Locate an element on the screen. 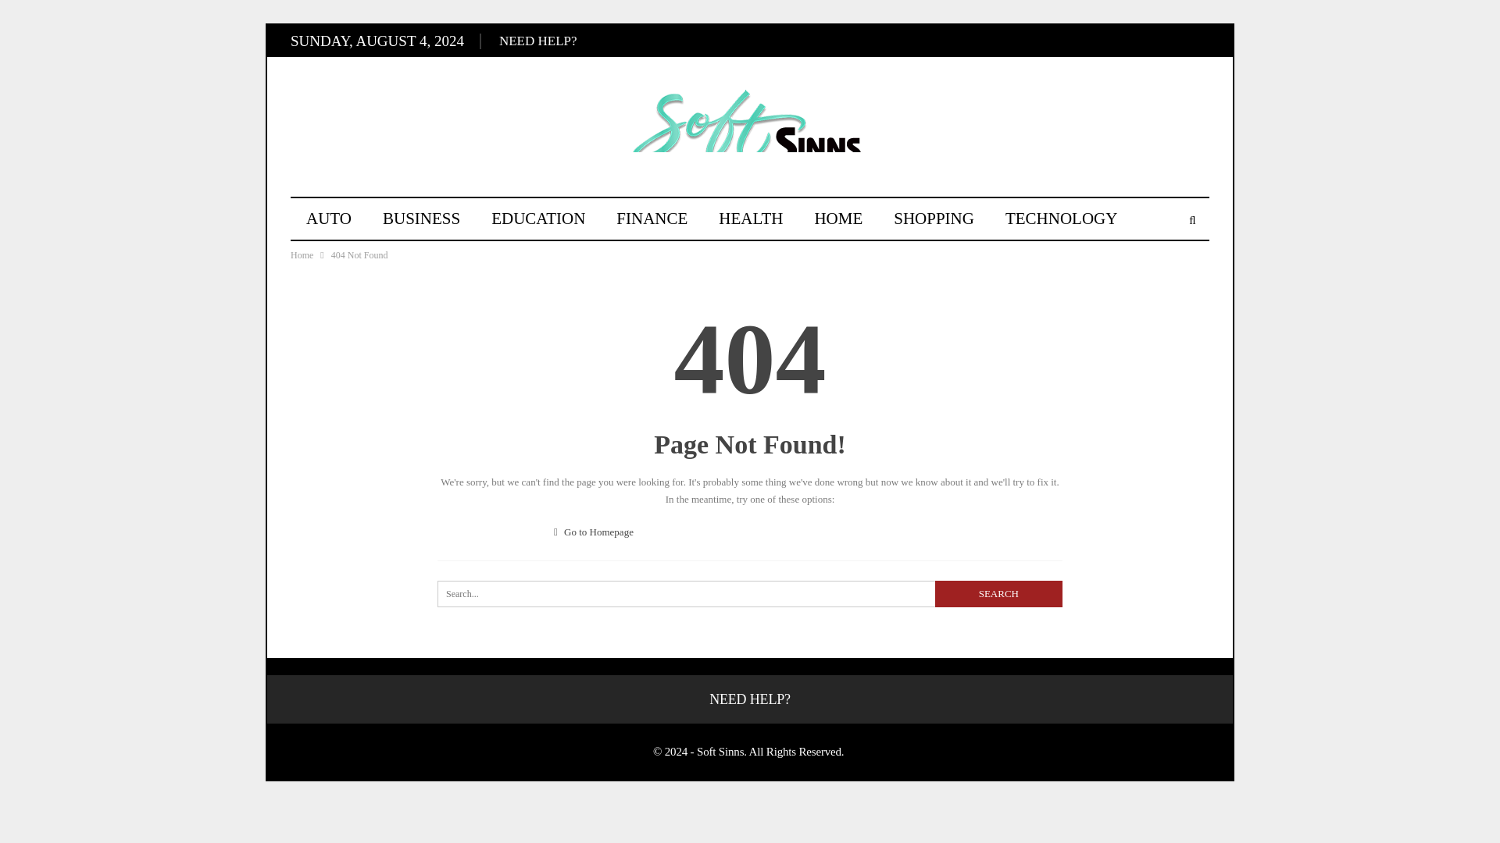 The height and width of the screenshot is (843, 1500). EDUCATION is located at coordinates (537, 218).